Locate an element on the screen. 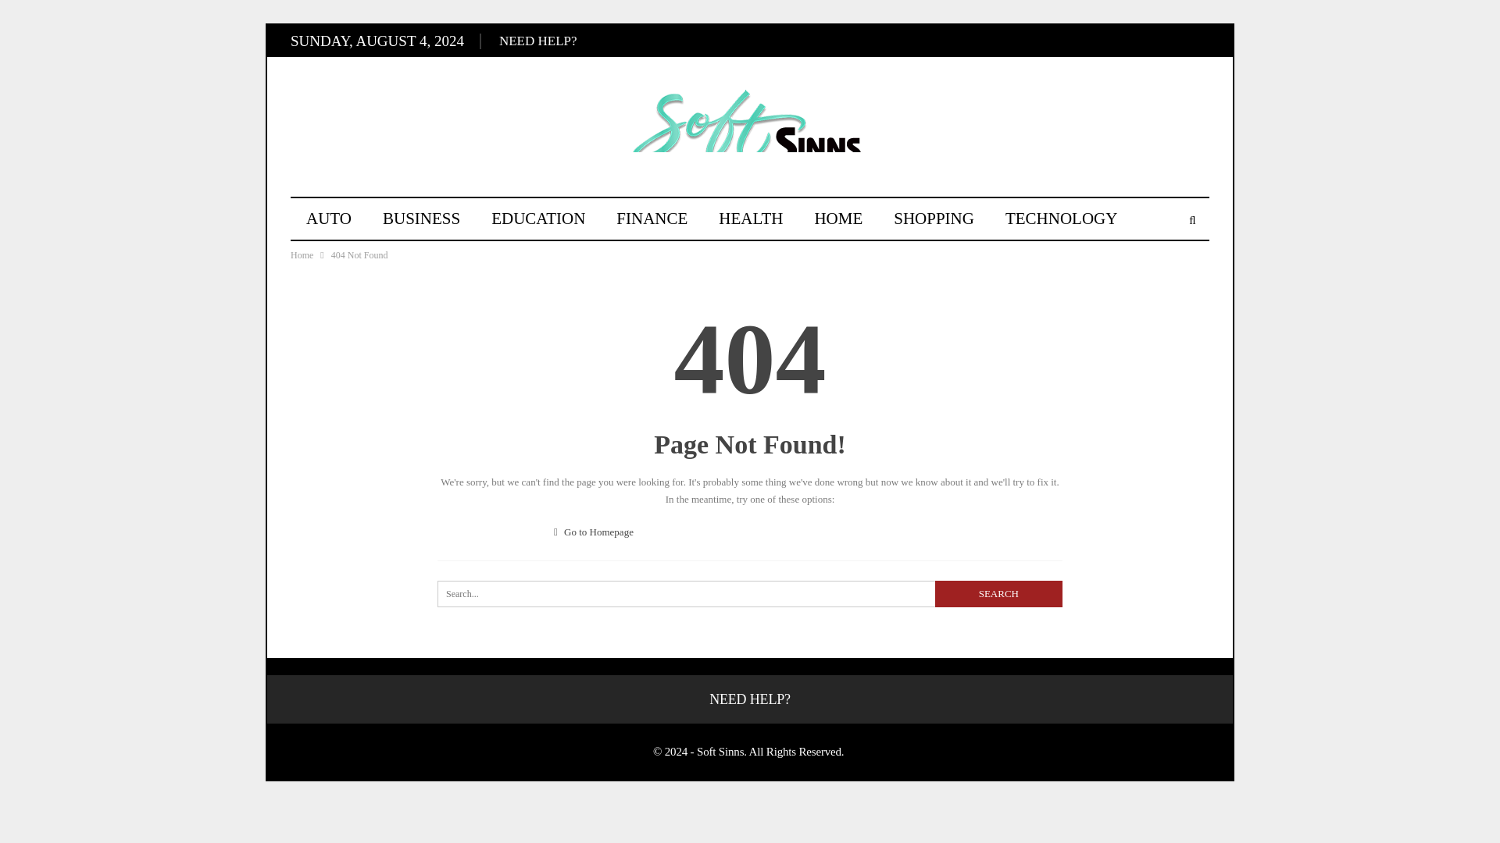 The height and width of the screenshot is (843, 1500). EDUCATION is located at coordinates (537, 218).